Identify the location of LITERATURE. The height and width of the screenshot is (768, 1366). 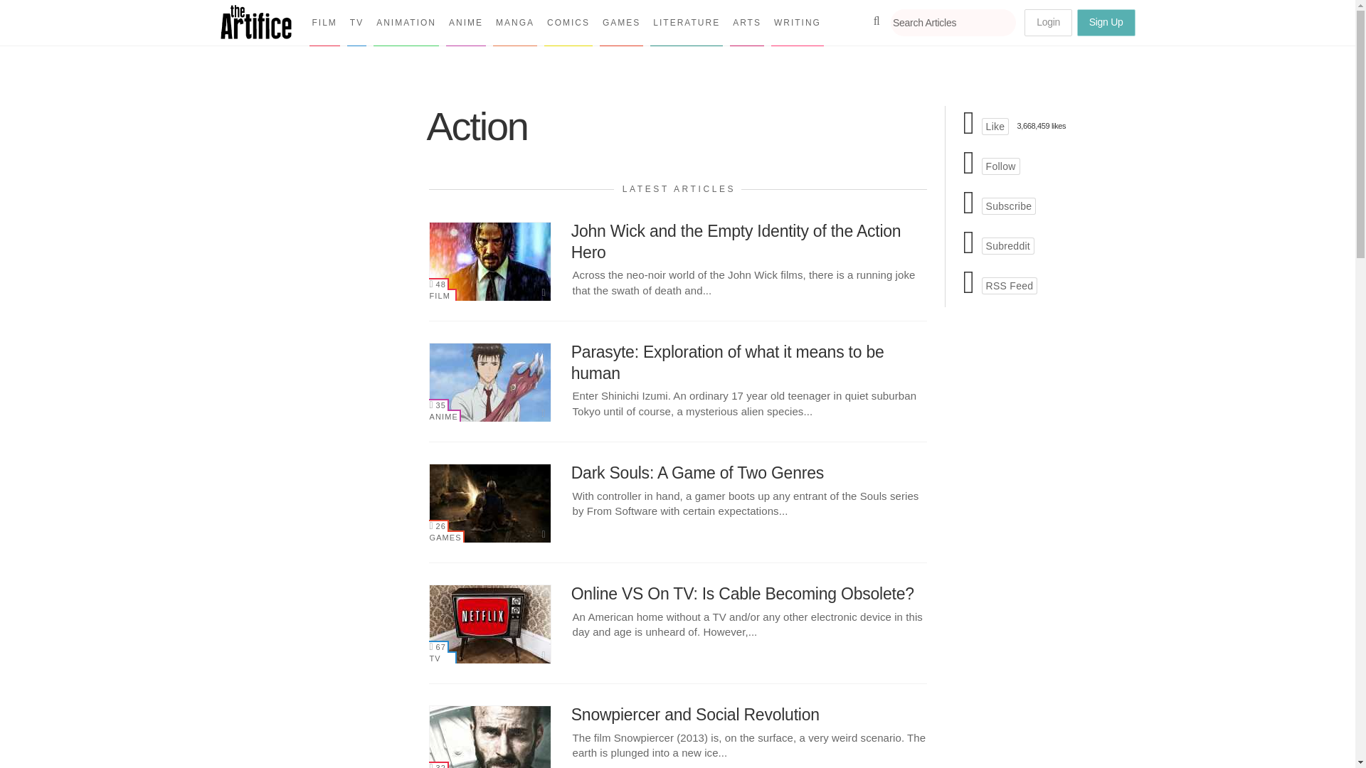
(686, 23).